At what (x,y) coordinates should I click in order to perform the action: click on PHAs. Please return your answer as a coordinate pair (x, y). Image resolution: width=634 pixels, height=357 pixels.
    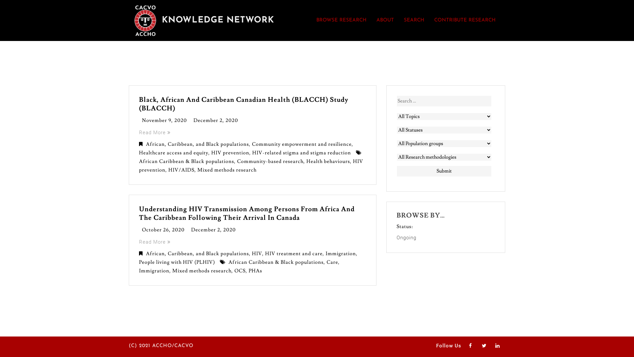
    Looking at the image, I should click on (256, 271).